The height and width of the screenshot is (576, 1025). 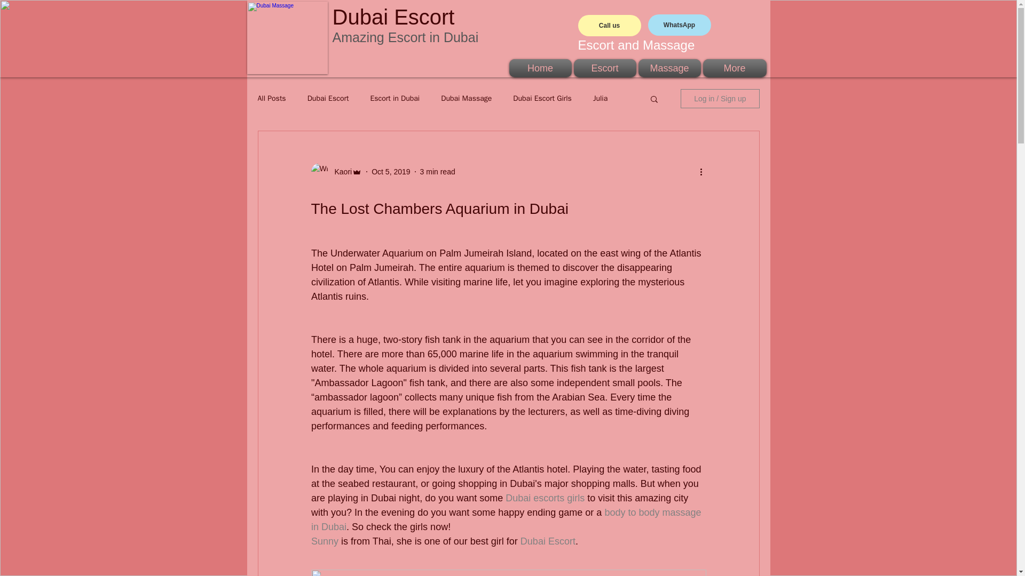 What do you see at coordinates (340, 172) in the screenshot?
I see `Kaori` at bounding box center [340, 172].